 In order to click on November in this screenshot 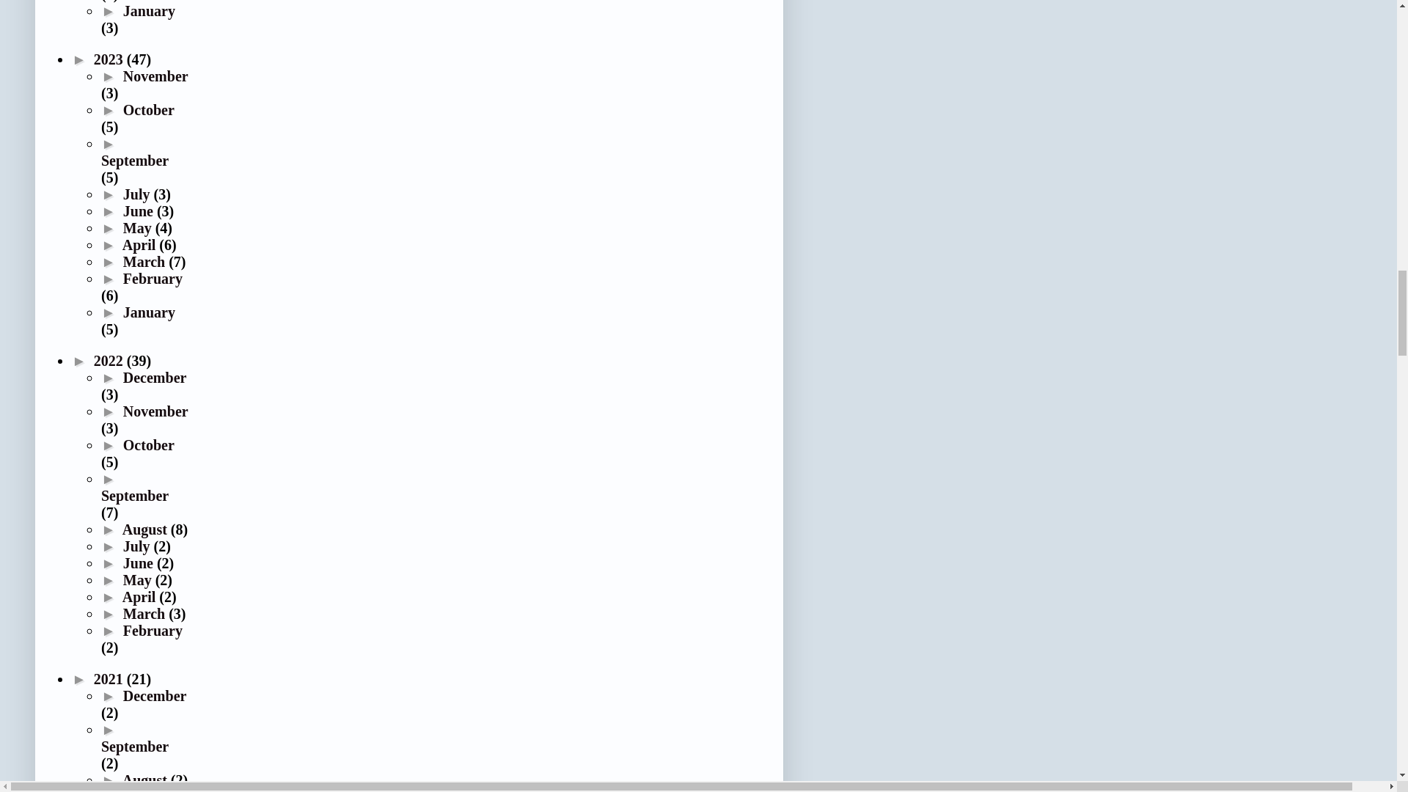, I will do `click(155, 76)`.